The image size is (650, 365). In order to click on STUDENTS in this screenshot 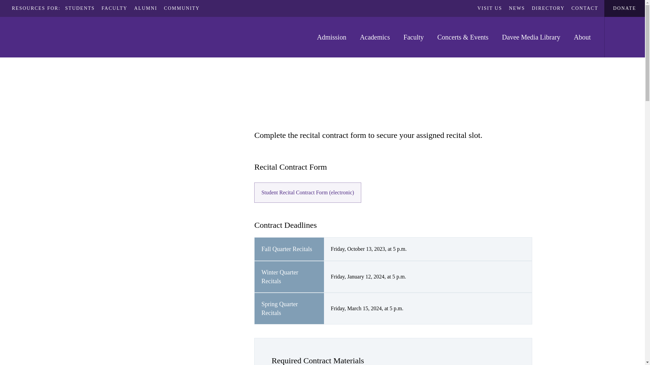, I will do `click(80, 8)`.